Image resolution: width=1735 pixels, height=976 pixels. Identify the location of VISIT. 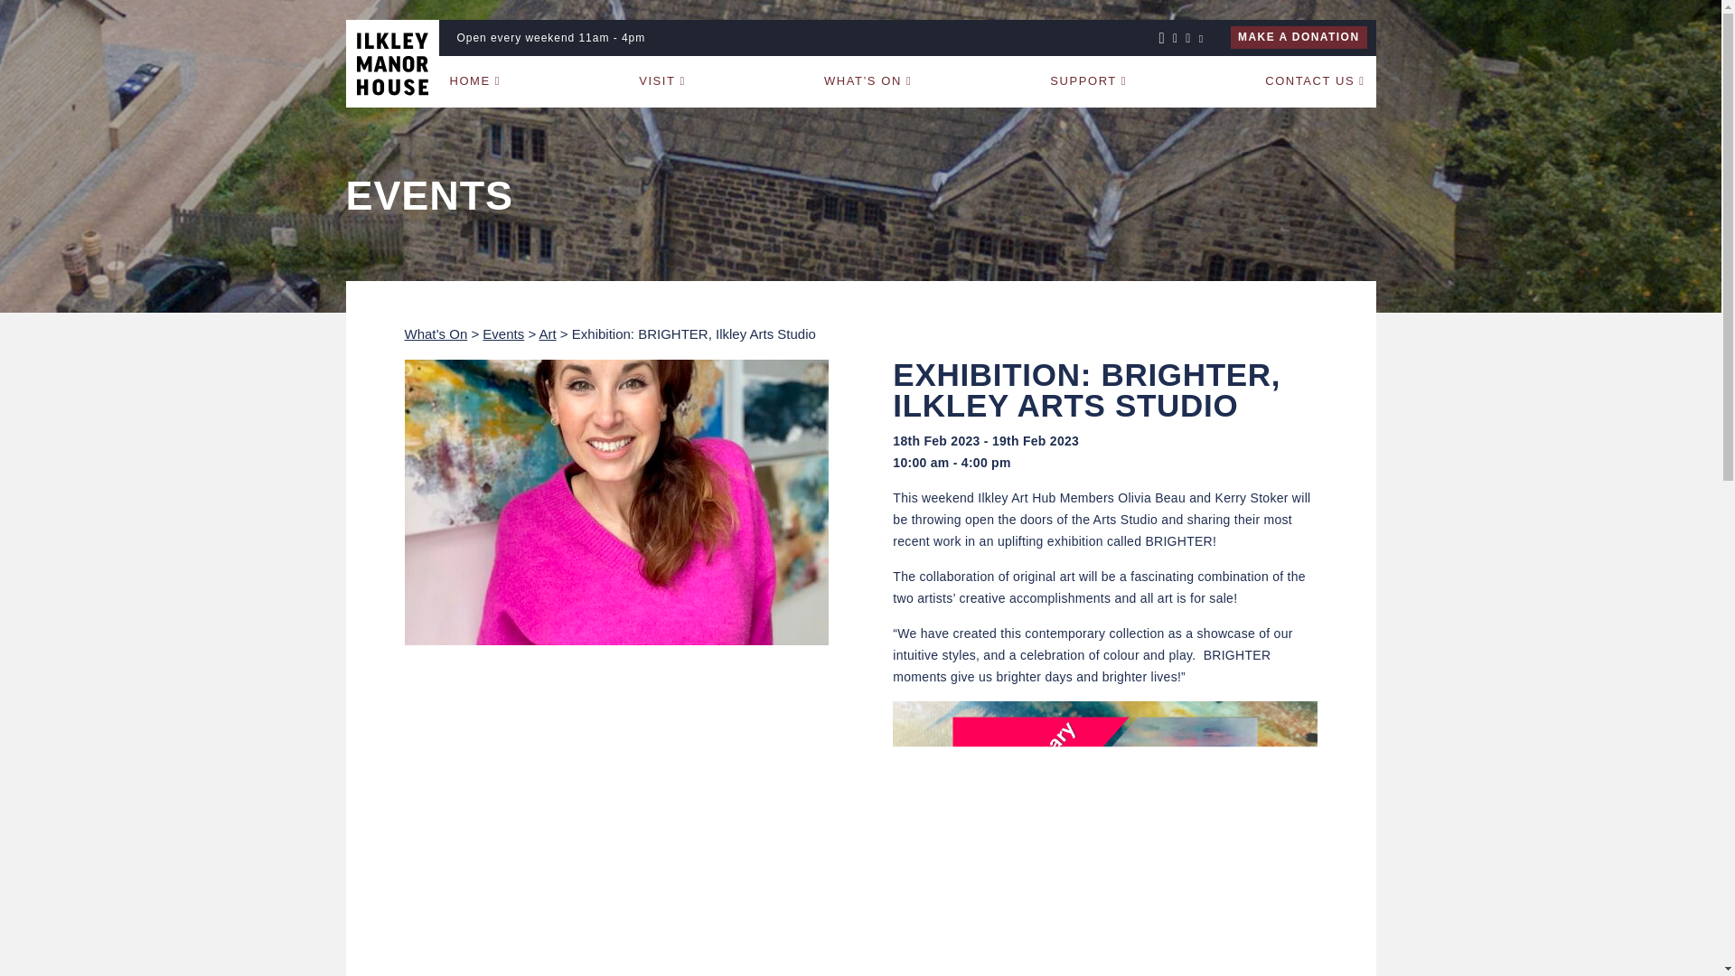
(662, 80).